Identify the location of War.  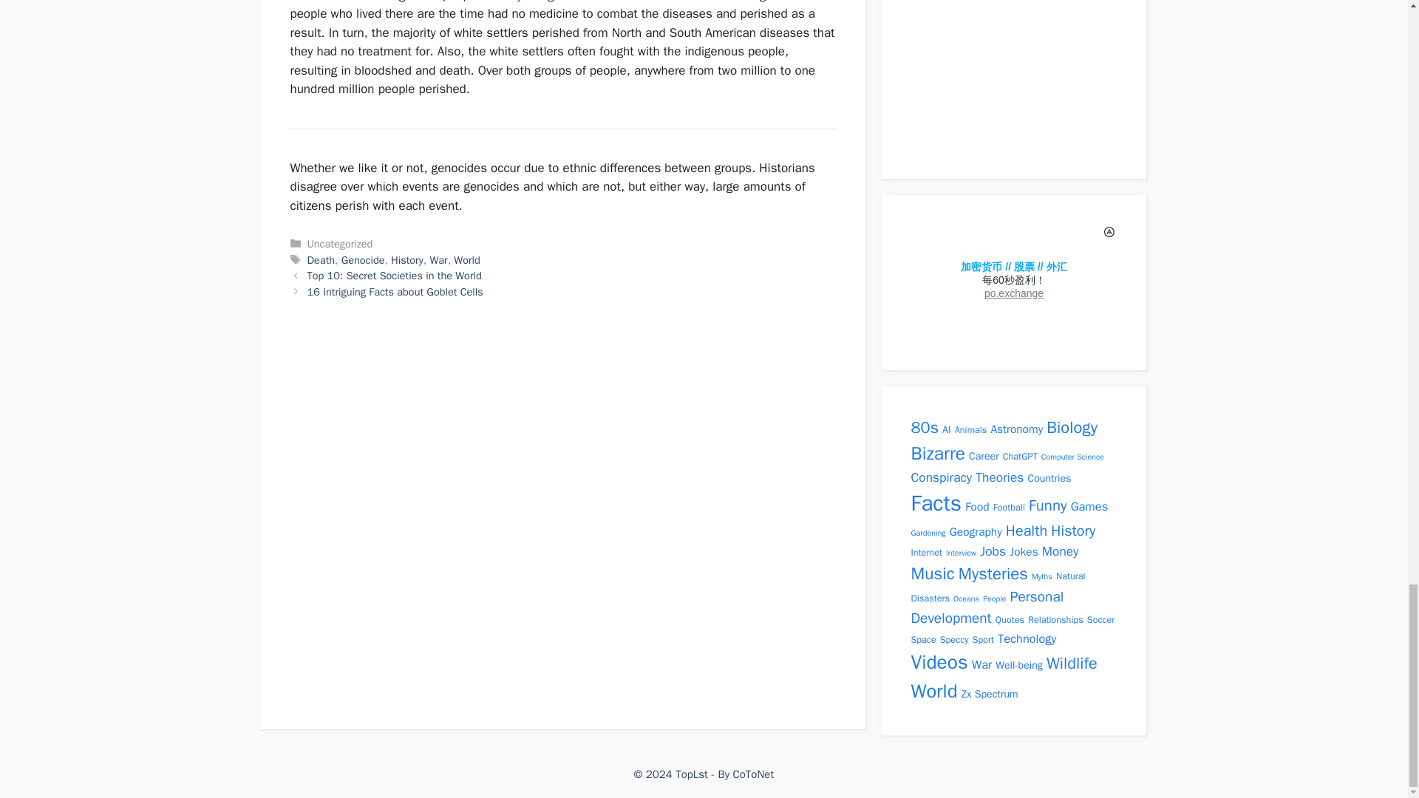
(438, 260).